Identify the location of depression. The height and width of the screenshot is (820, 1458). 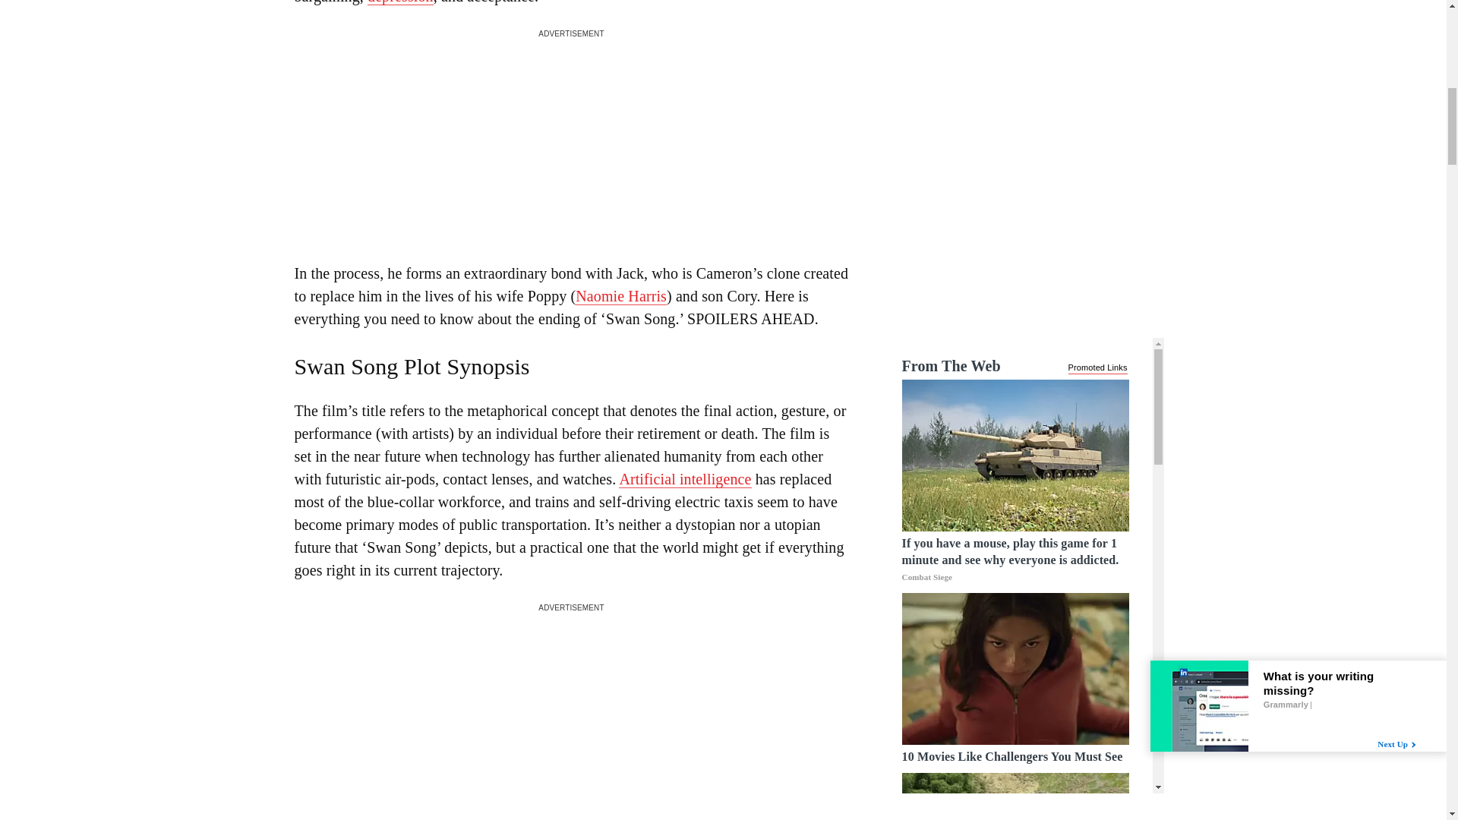
(399, 2).